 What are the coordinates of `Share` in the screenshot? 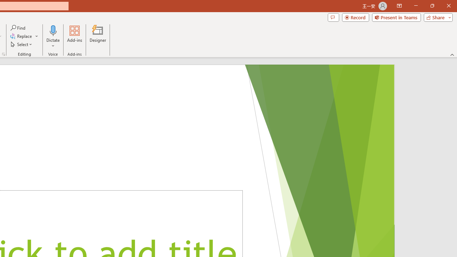 It's located at (437, 17).